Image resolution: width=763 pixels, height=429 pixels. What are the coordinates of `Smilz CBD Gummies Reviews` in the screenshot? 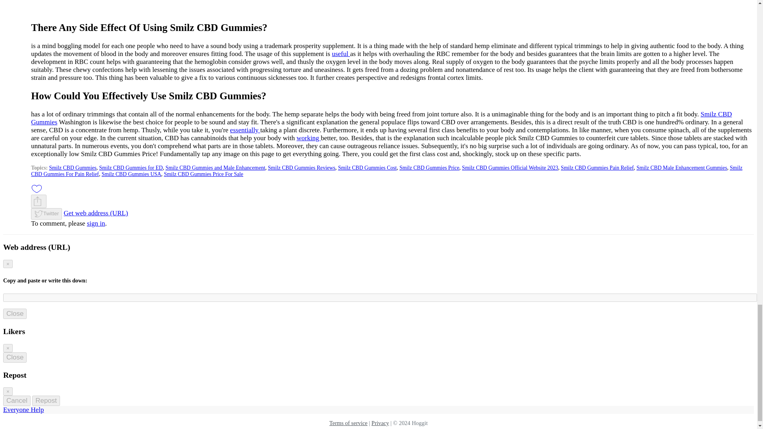 It's located at (301, 168).